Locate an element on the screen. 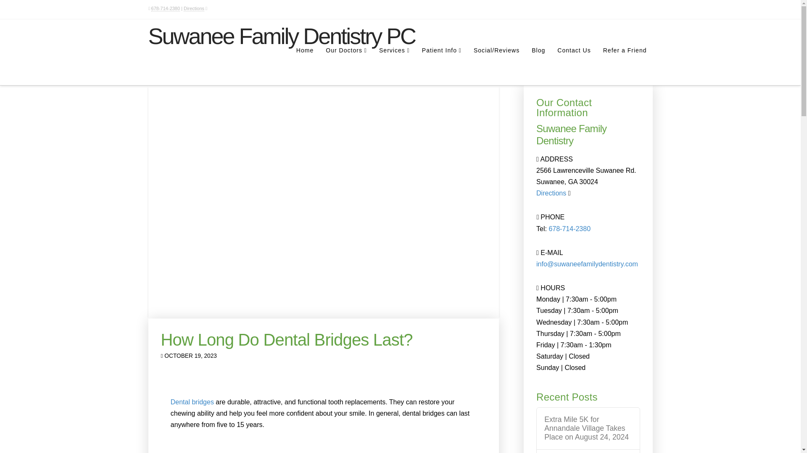 The height and width of the screenshot is (453, 807). Patient Info is located at coordinates (441, 66).